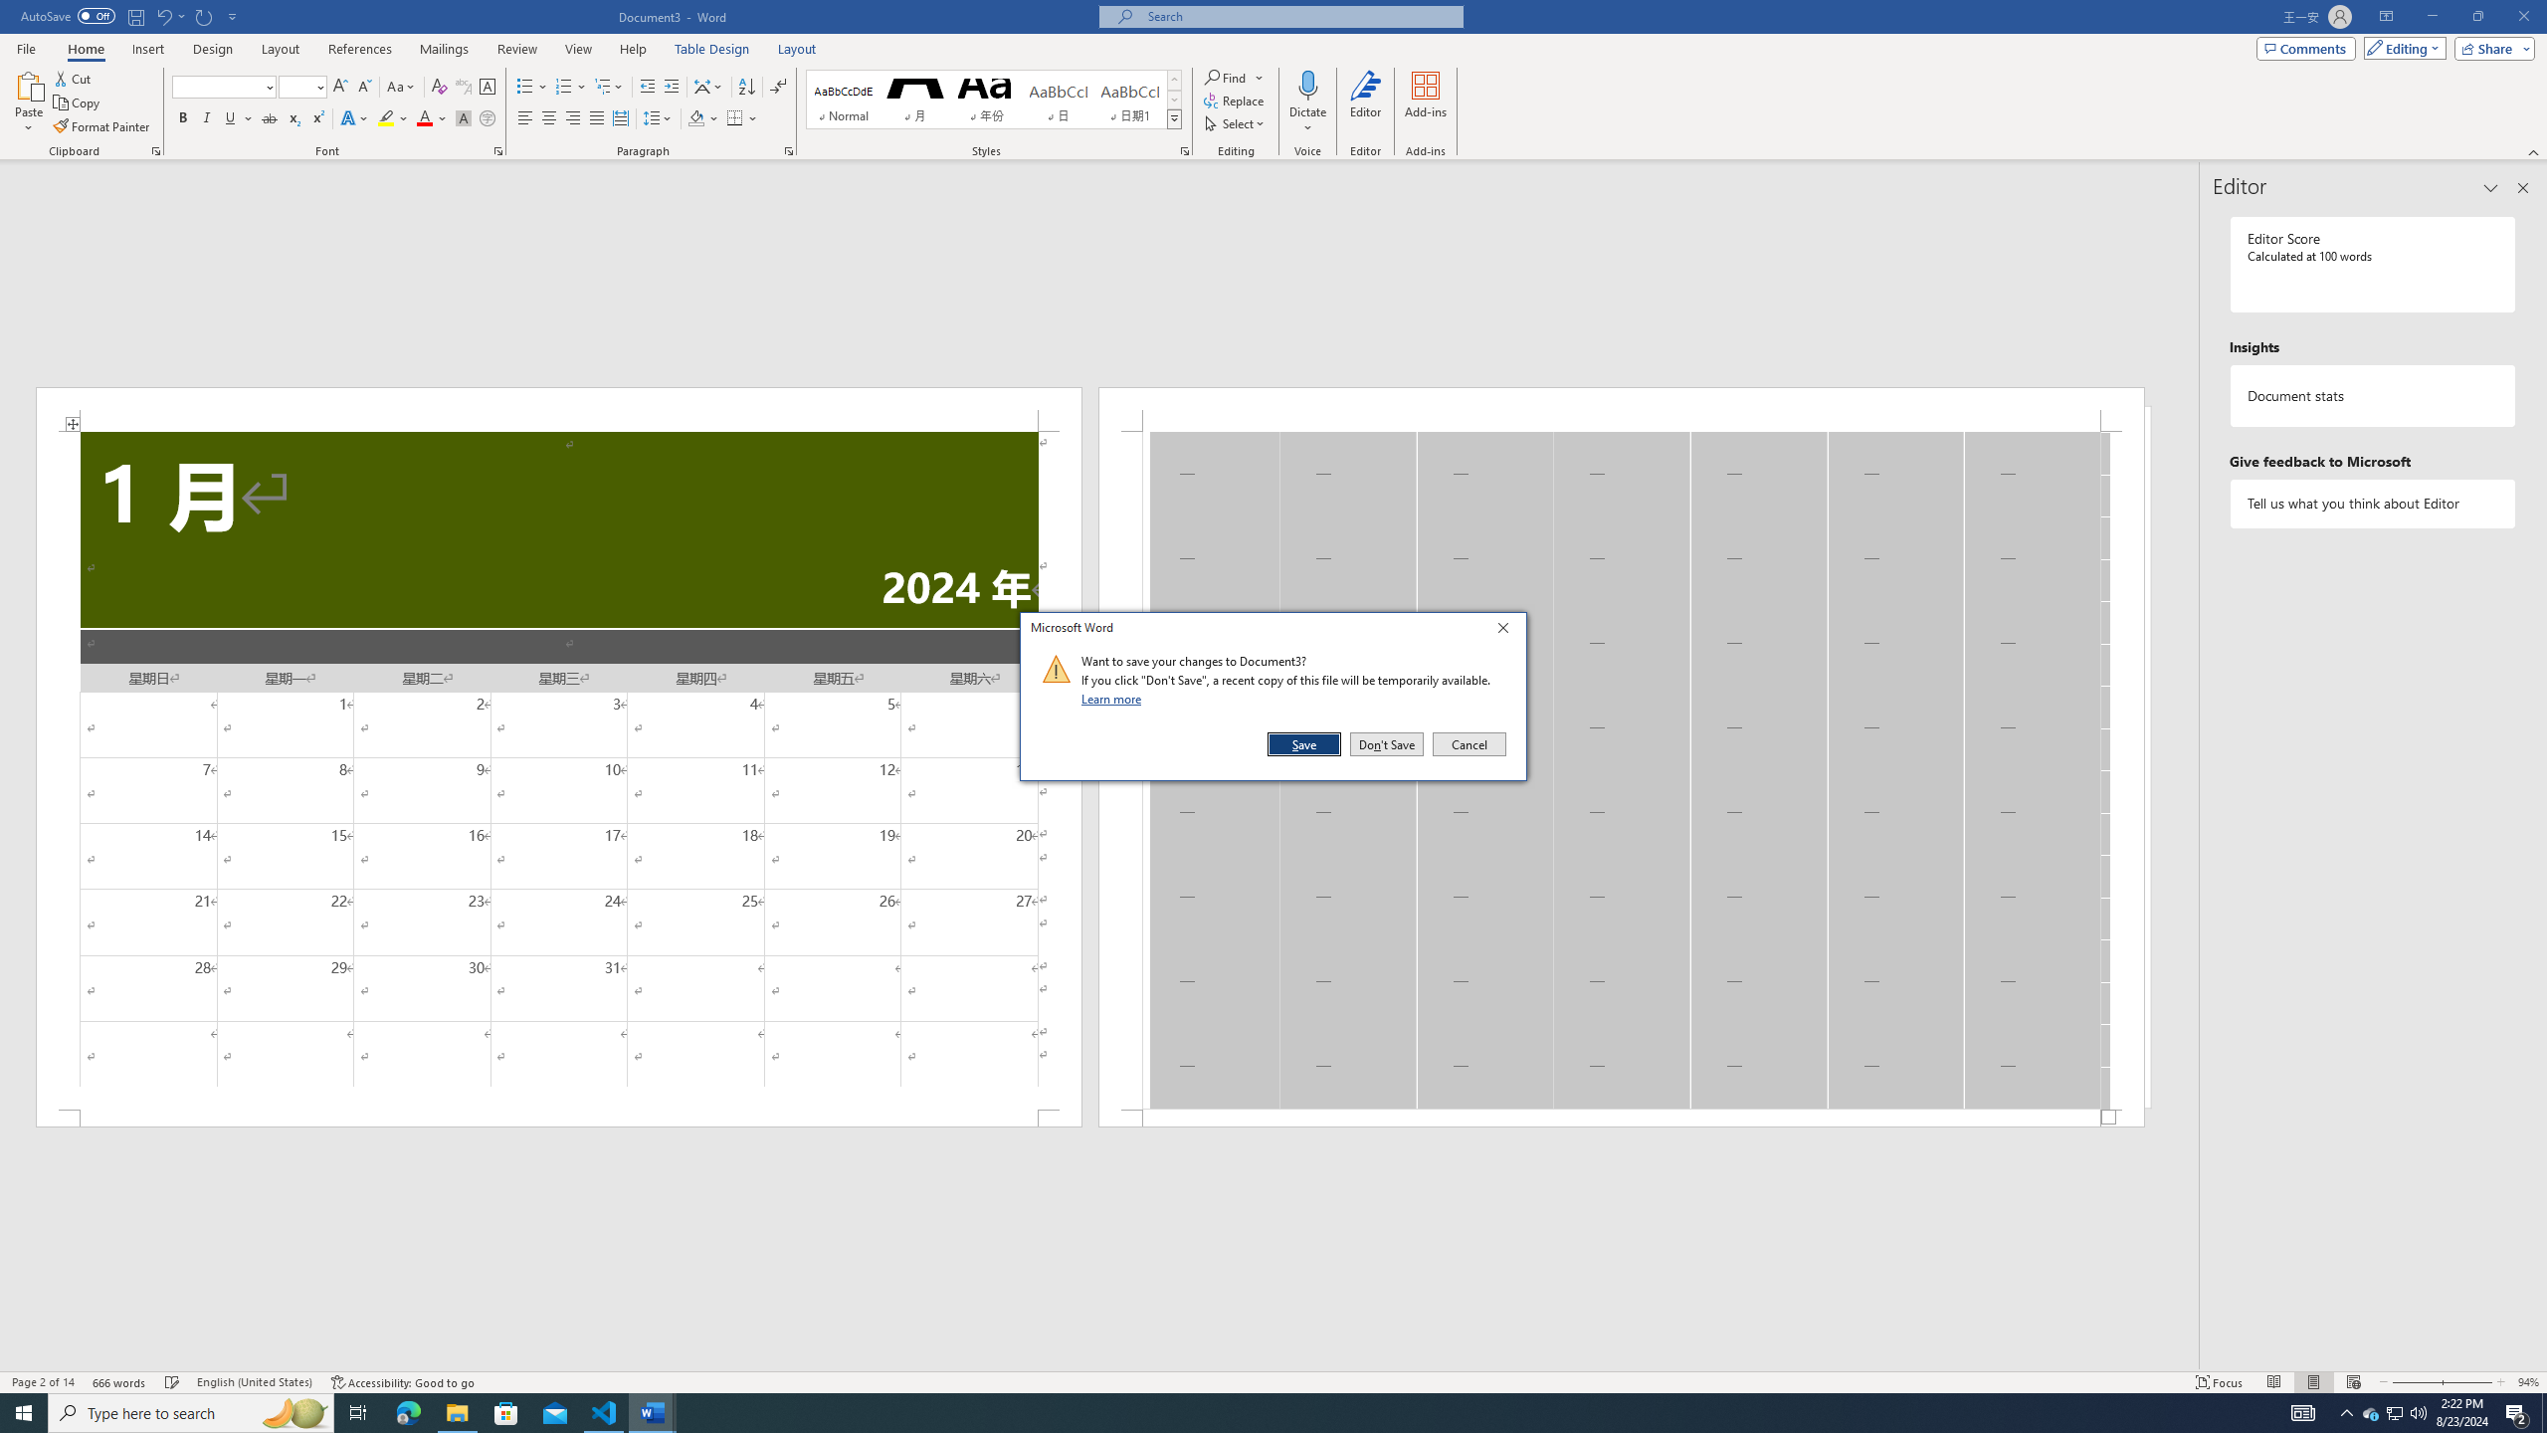  What do you see at coordinates (440, 88) in the screenshot?
I see `Clear Formatting` at bounding box center [440, 88].